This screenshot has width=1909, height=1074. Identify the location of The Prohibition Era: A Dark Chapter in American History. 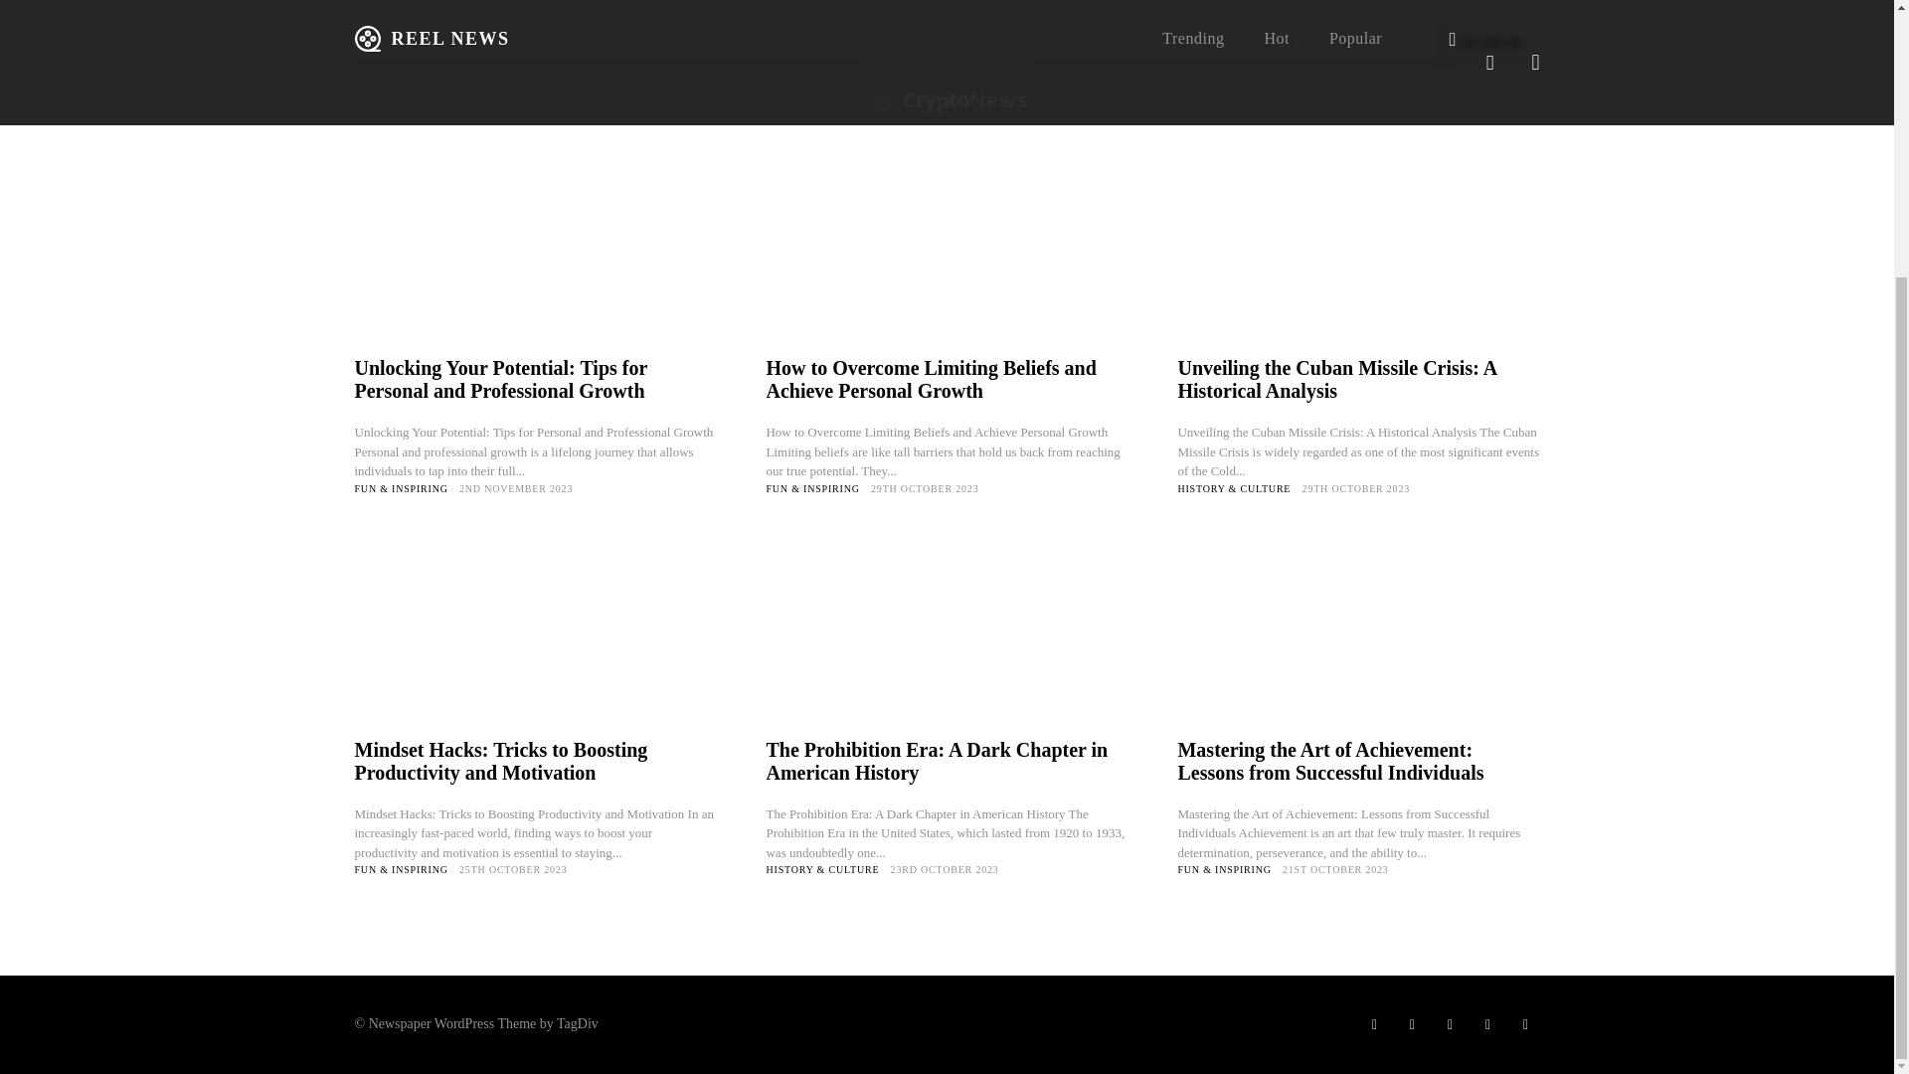
(947, 634).